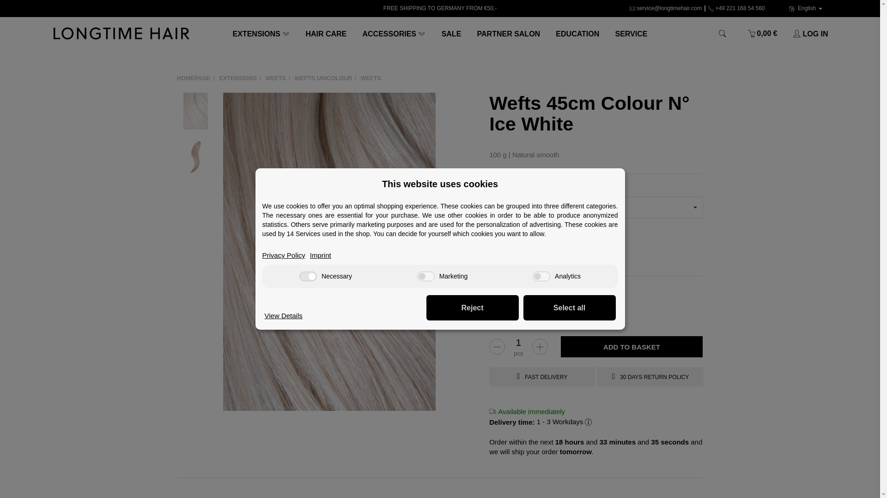 The width and height of the screenshot is (887, 498). Describe the element at coordinates (805, 8) in the screenshot. I see `  English` at that location.